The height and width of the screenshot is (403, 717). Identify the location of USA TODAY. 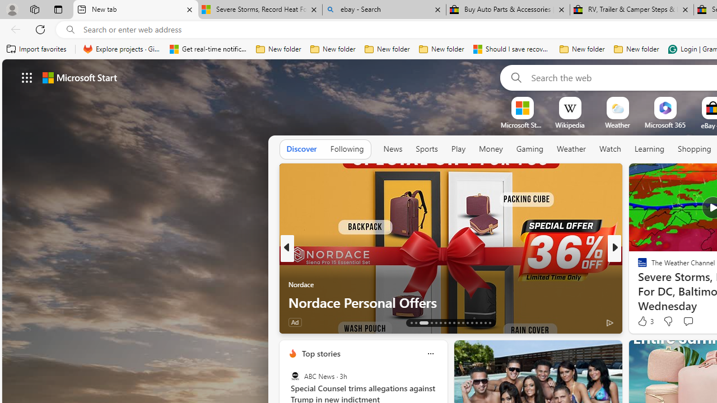
(637, 266).